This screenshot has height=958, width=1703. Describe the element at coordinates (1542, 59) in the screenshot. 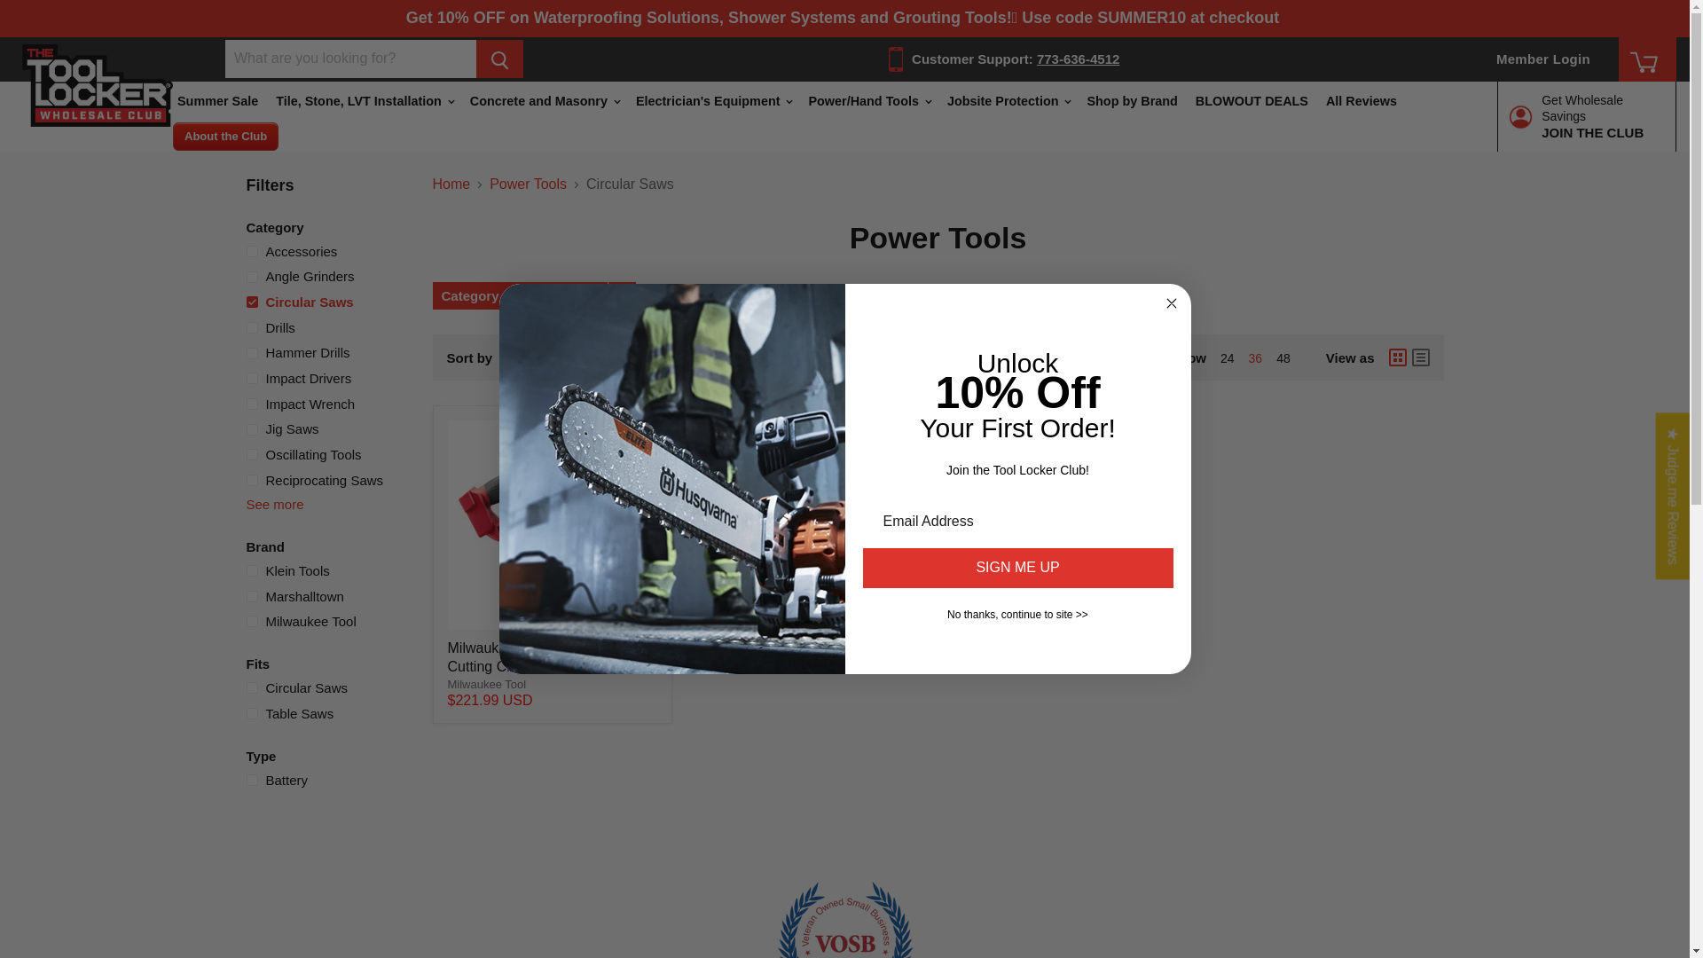

I see `Member Login` at that location.